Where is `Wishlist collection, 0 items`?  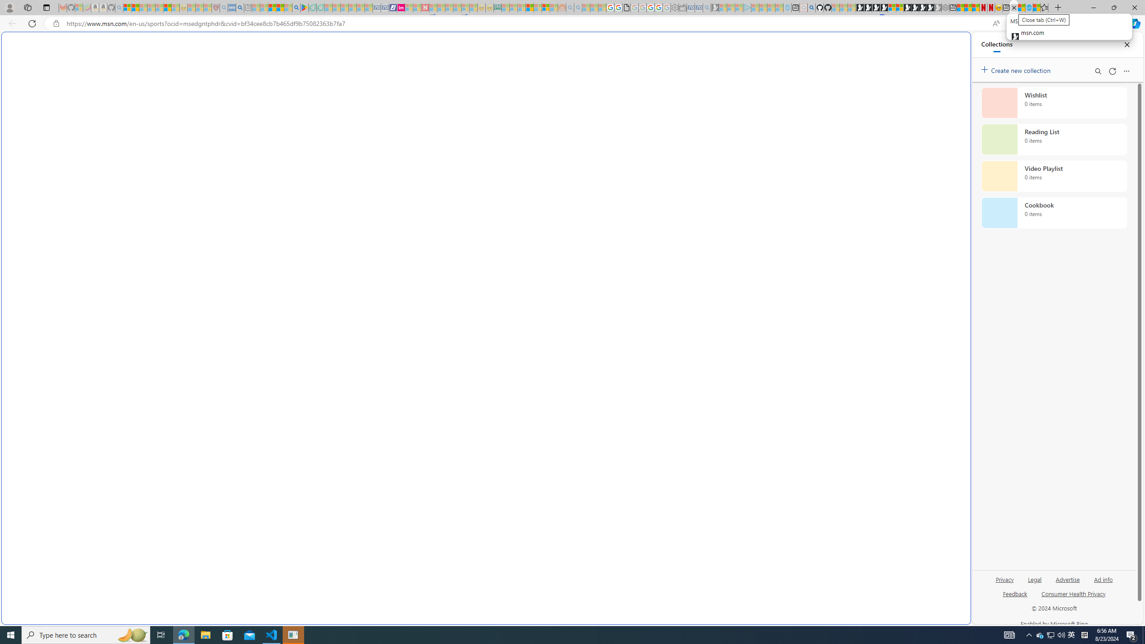
Wishlist collection, 0 items is located at coordinates (1054, 102).